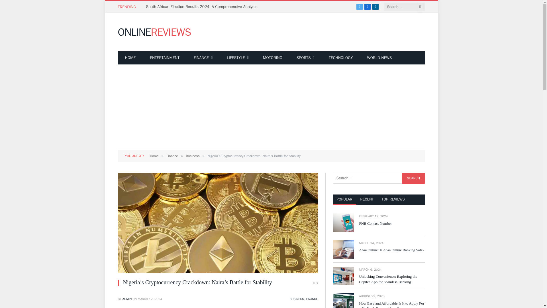  I want to click on Facebook, so click(367, 7).